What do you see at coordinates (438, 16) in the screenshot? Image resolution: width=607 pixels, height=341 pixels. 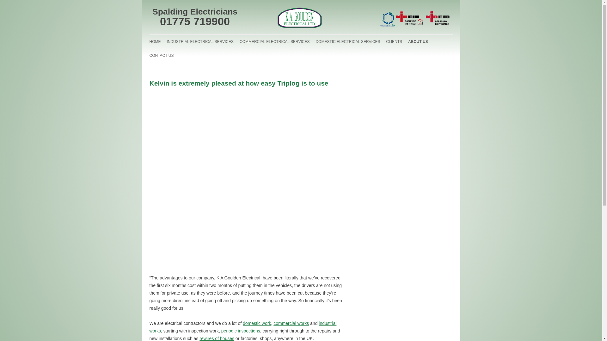 I see `NICEIC Approved Contractor` at bounding box center [438, 16].